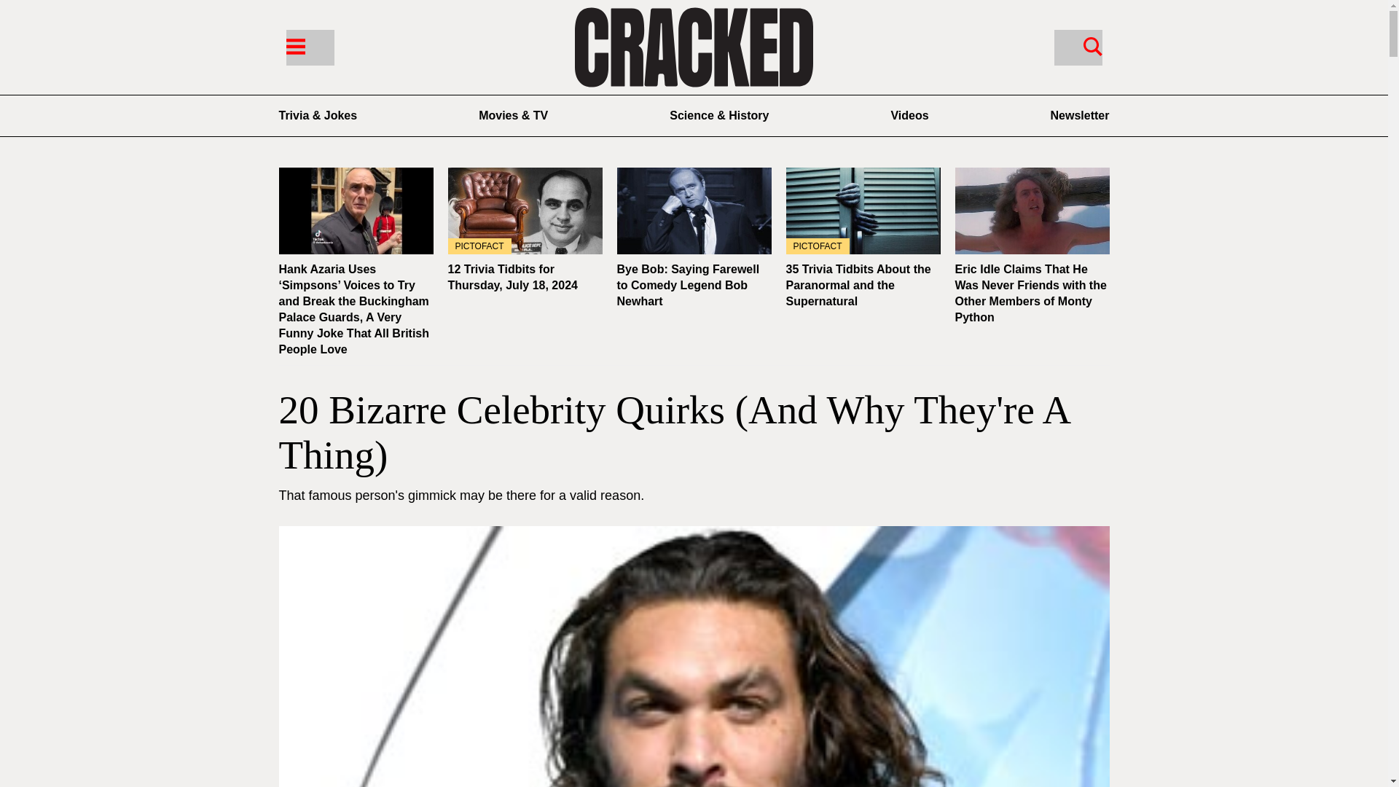  What do you see at coordinates (688, 285) in the screenshot?
I see `Bye Bob: Saying Farewell to Comedy Legend Bob Newhart` at bounding box center [688, 285].